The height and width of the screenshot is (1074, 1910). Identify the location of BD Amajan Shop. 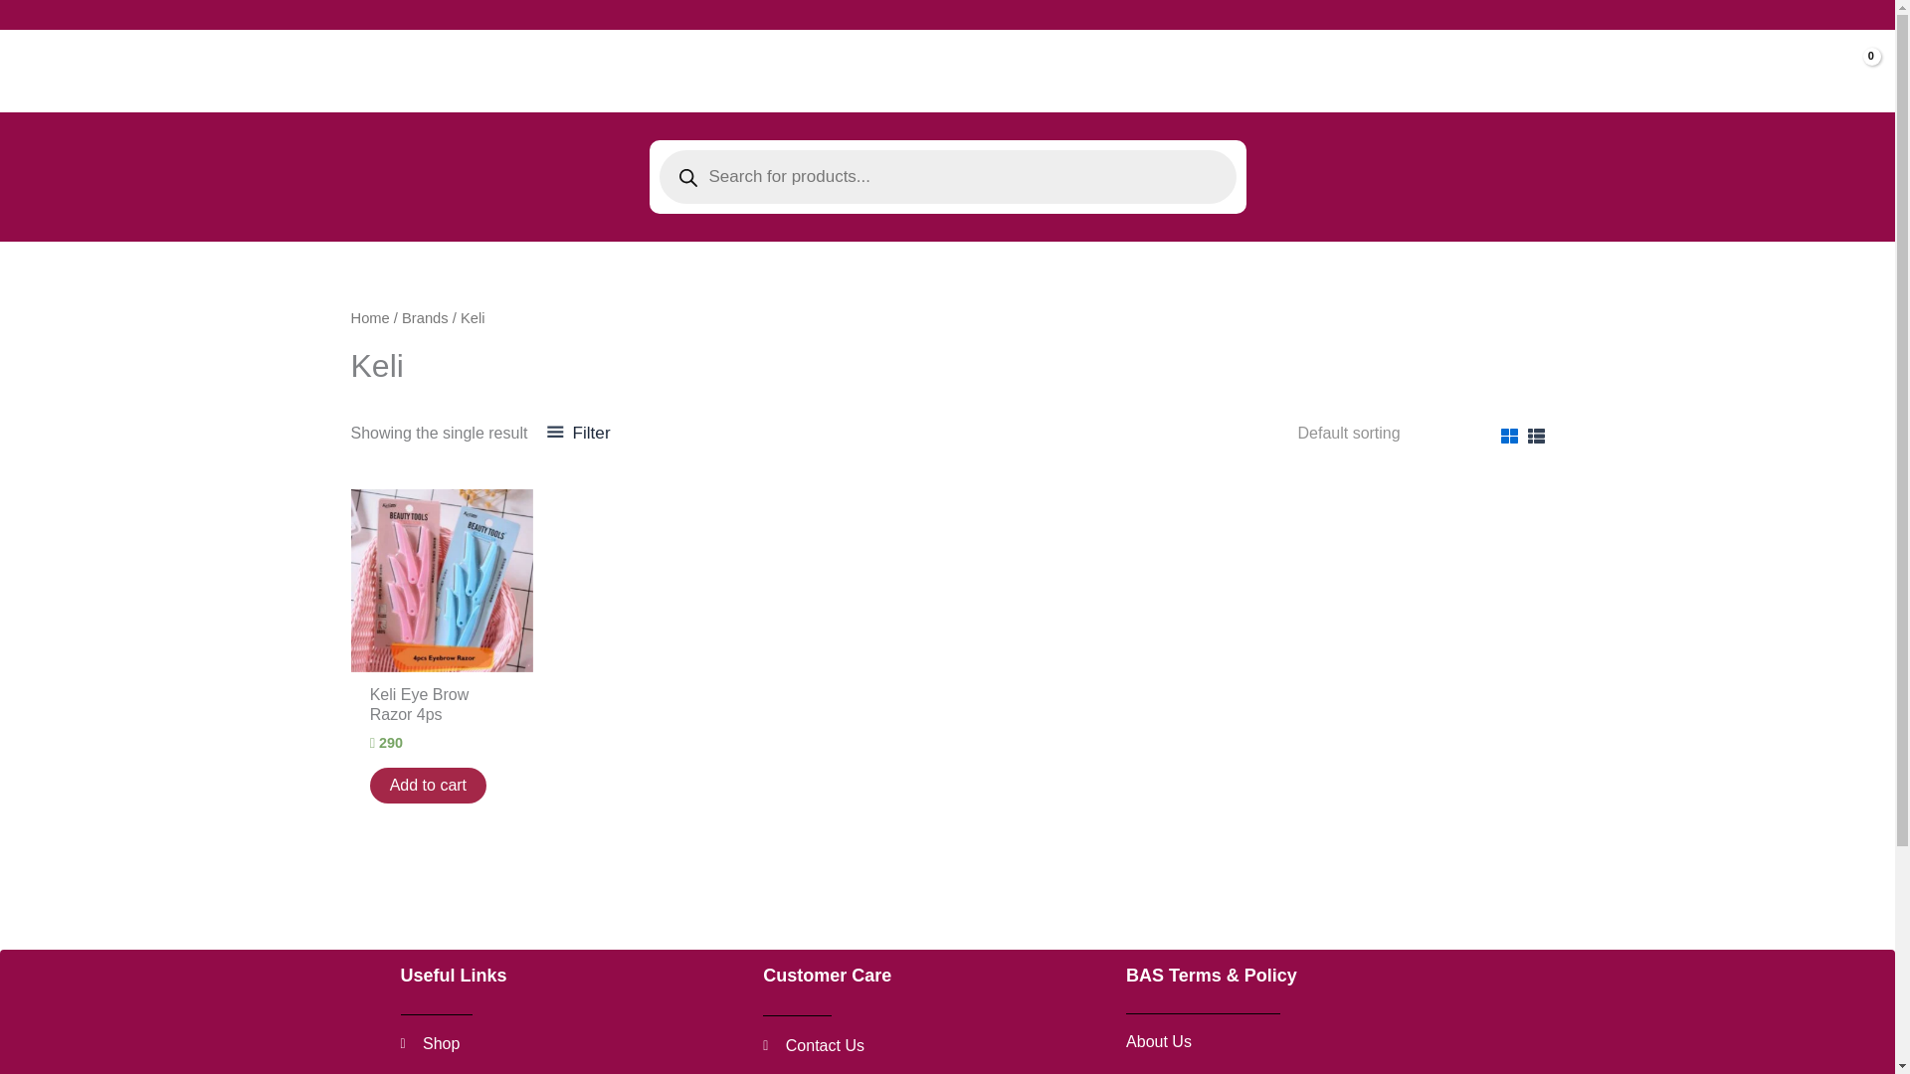
(571, 1043).